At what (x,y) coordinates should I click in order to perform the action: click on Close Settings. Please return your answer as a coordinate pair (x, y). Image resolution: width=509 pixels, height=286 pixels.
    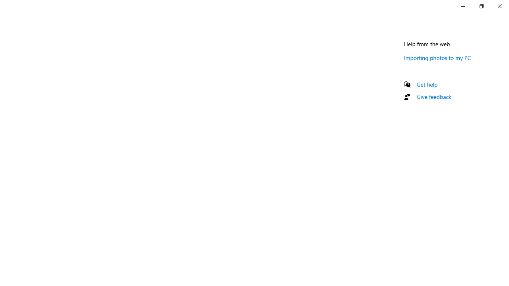
    Looking at the image, I should click on (499, 6).